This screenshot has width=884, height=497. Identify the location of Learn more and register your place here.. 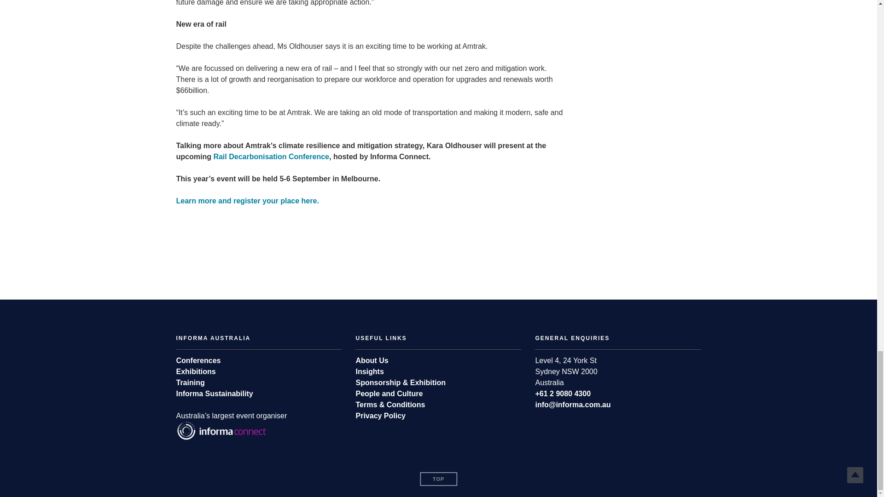
(247, 201).